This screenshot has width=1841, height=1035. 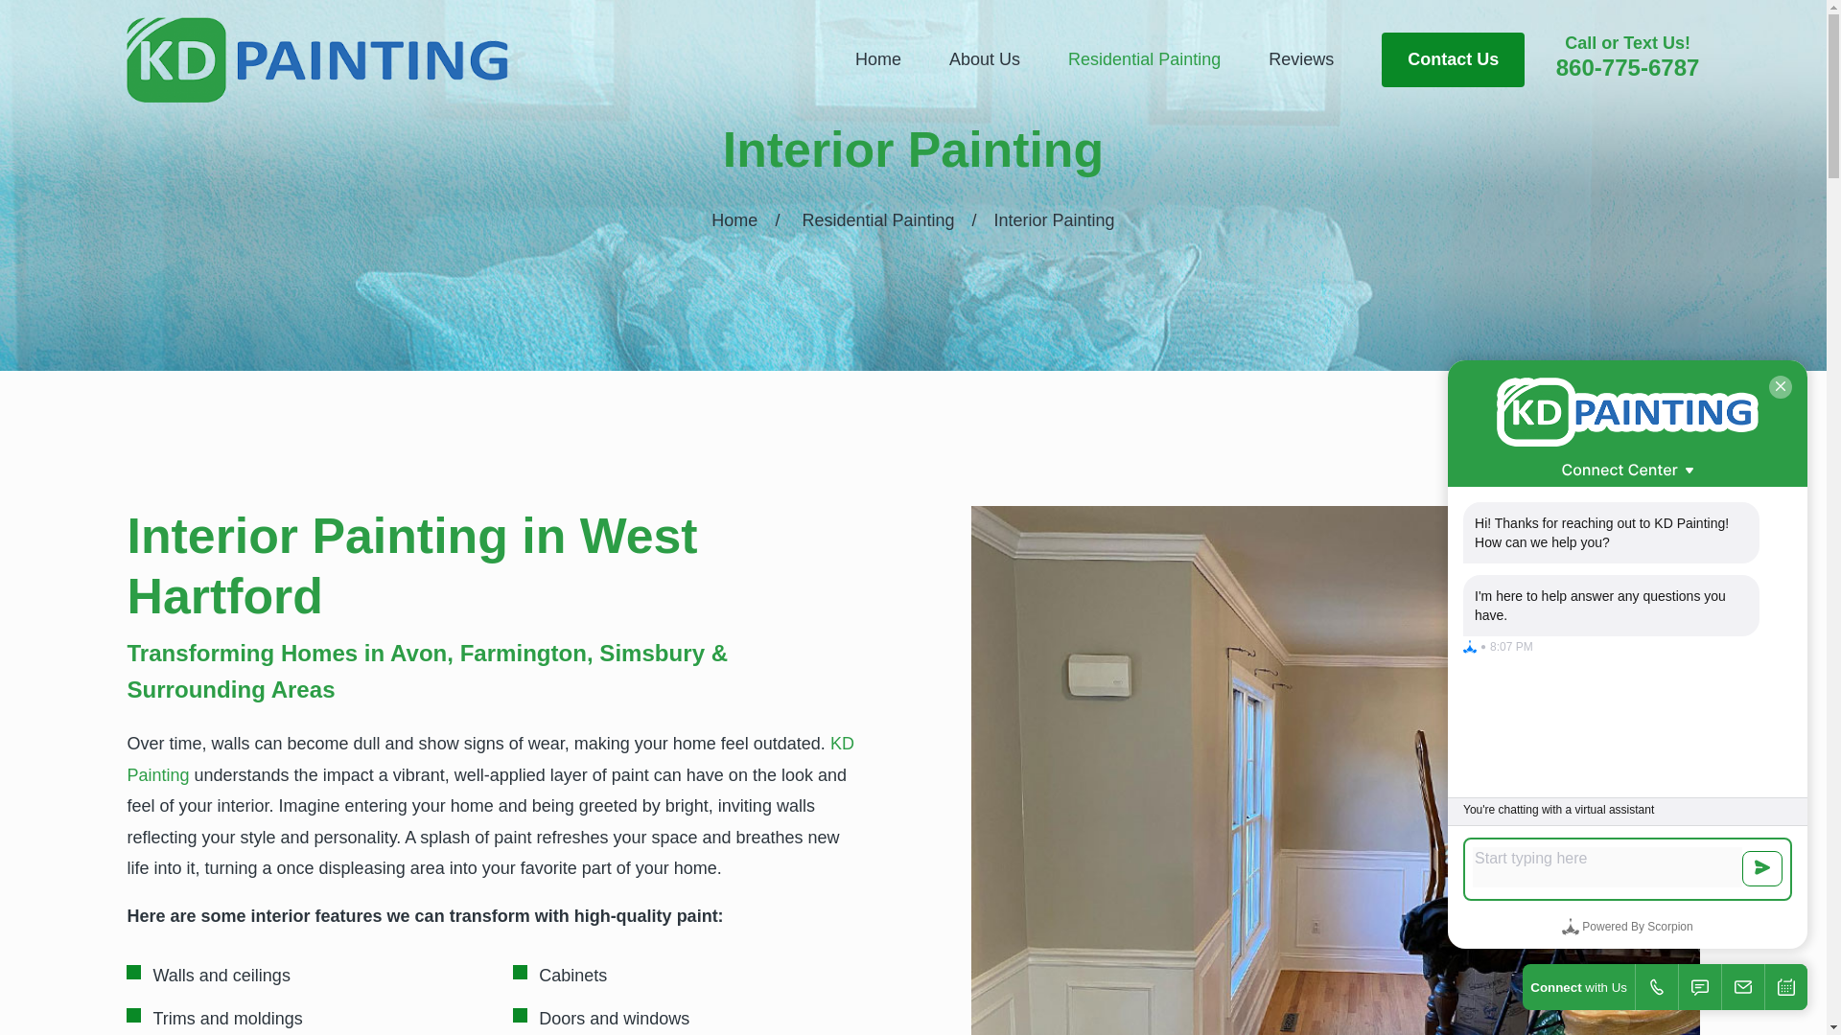 I want to click on Residential Painting, so click(x=1143, y=59).